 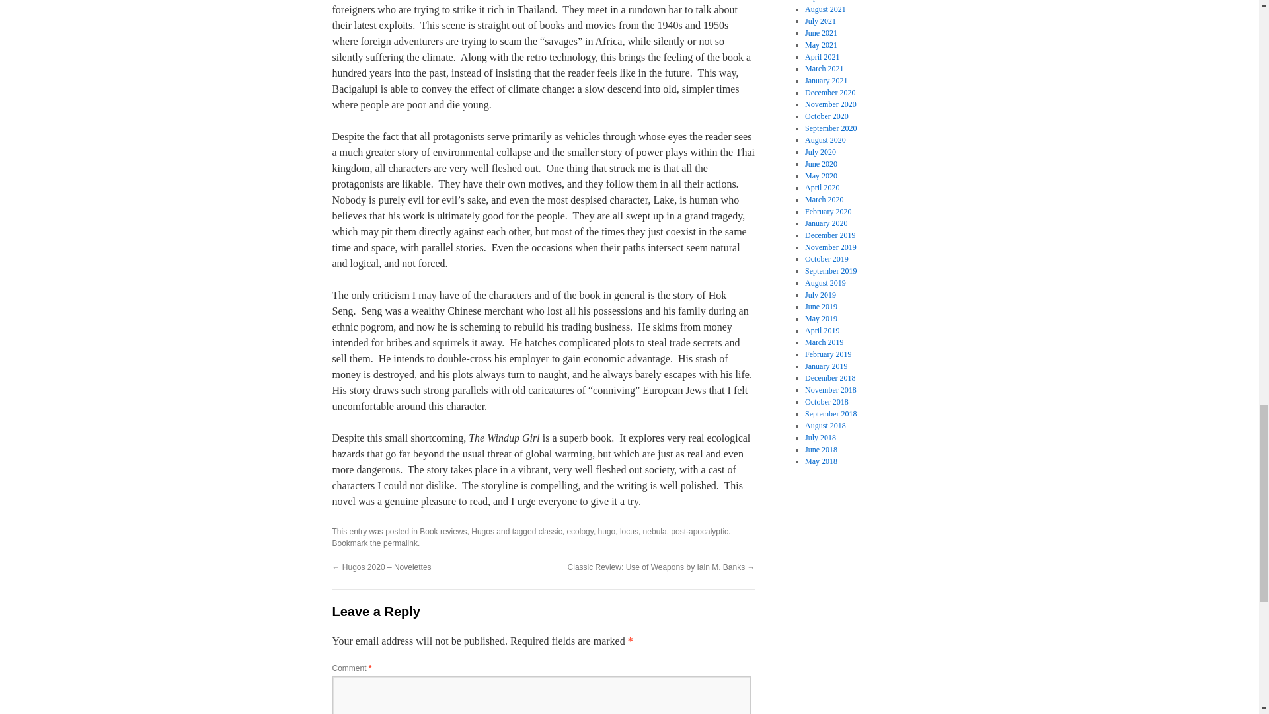 I want to click on Hugos, so click(x=482, y=532).